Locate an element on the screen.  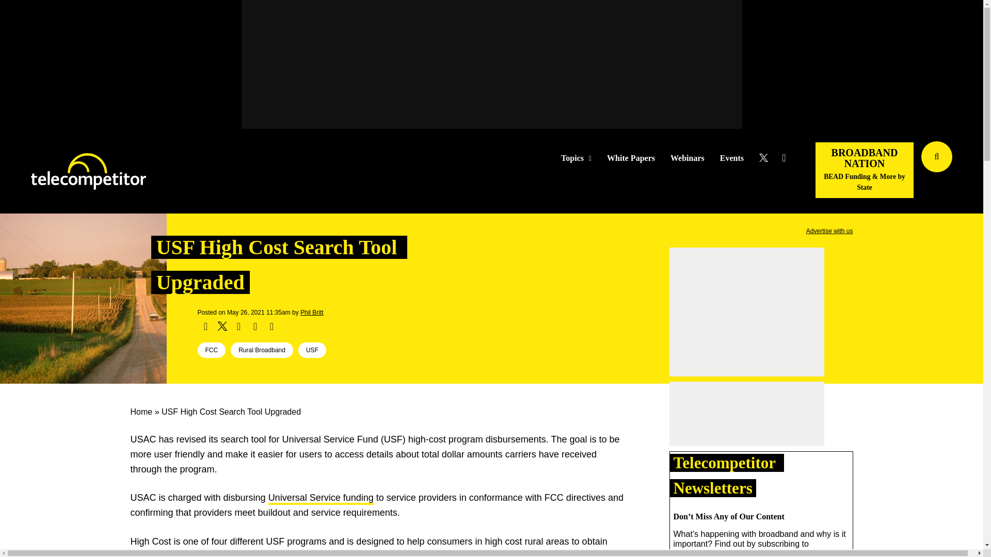
Search telecompetitor.com is located at coordinates (937, 157).